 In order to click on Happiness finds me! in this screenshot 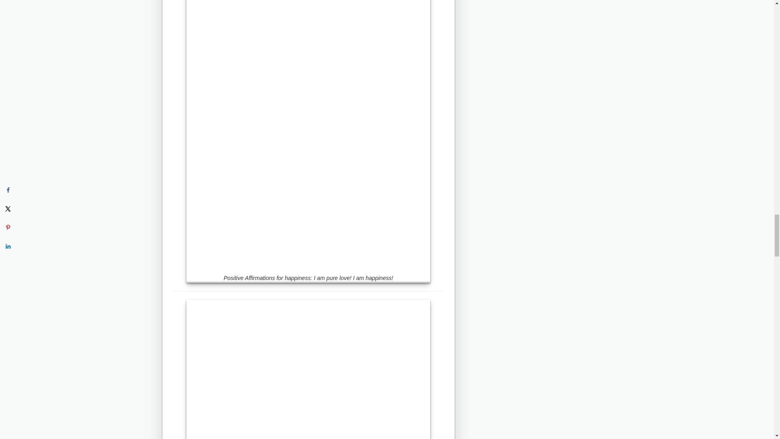, I will do `click(308, 369)`.